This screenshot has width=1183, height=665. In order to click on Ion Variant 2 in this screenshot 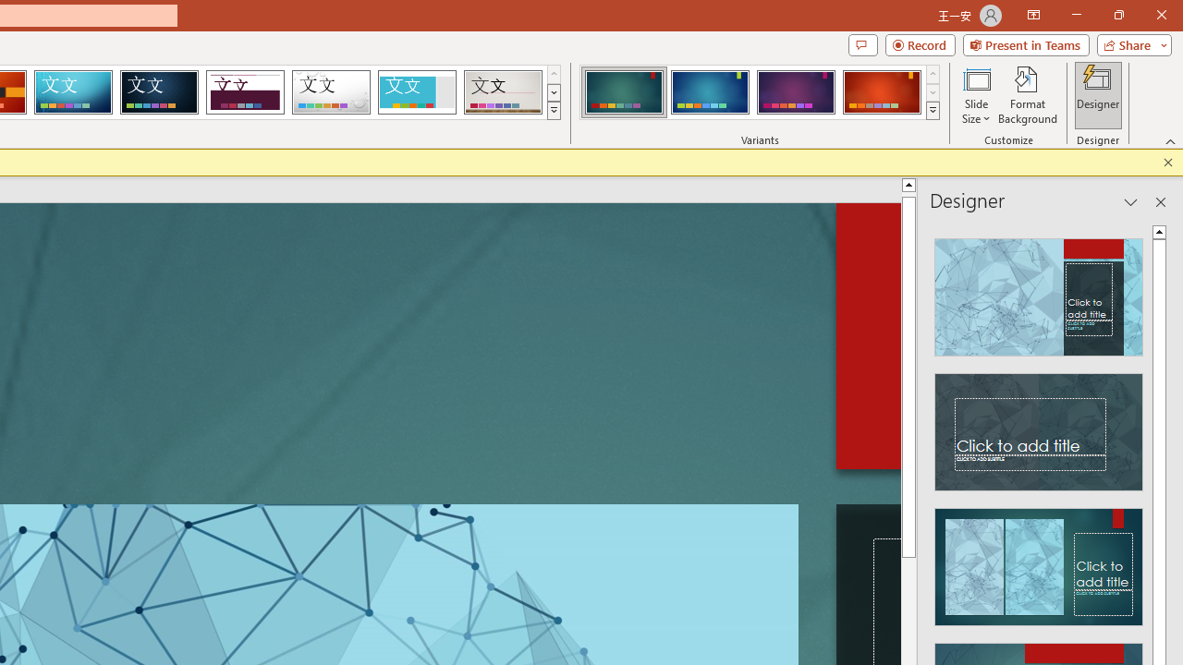, I will do `click(710, 92)`.